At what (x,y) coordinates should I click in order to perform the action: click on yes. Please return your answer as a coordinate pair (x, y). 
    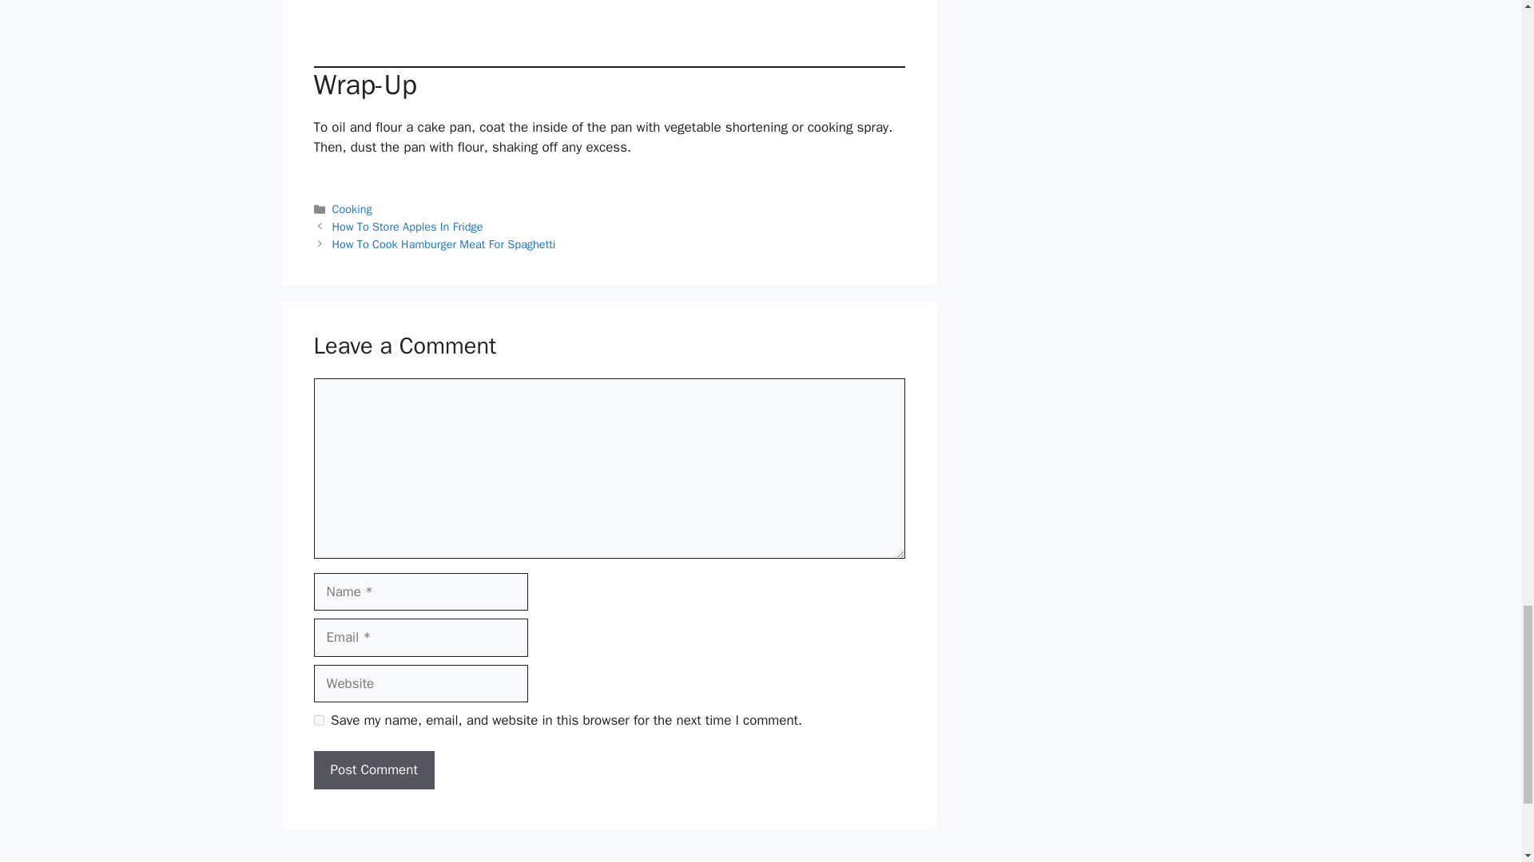
    Looking at the image, I should click on (318, 720).